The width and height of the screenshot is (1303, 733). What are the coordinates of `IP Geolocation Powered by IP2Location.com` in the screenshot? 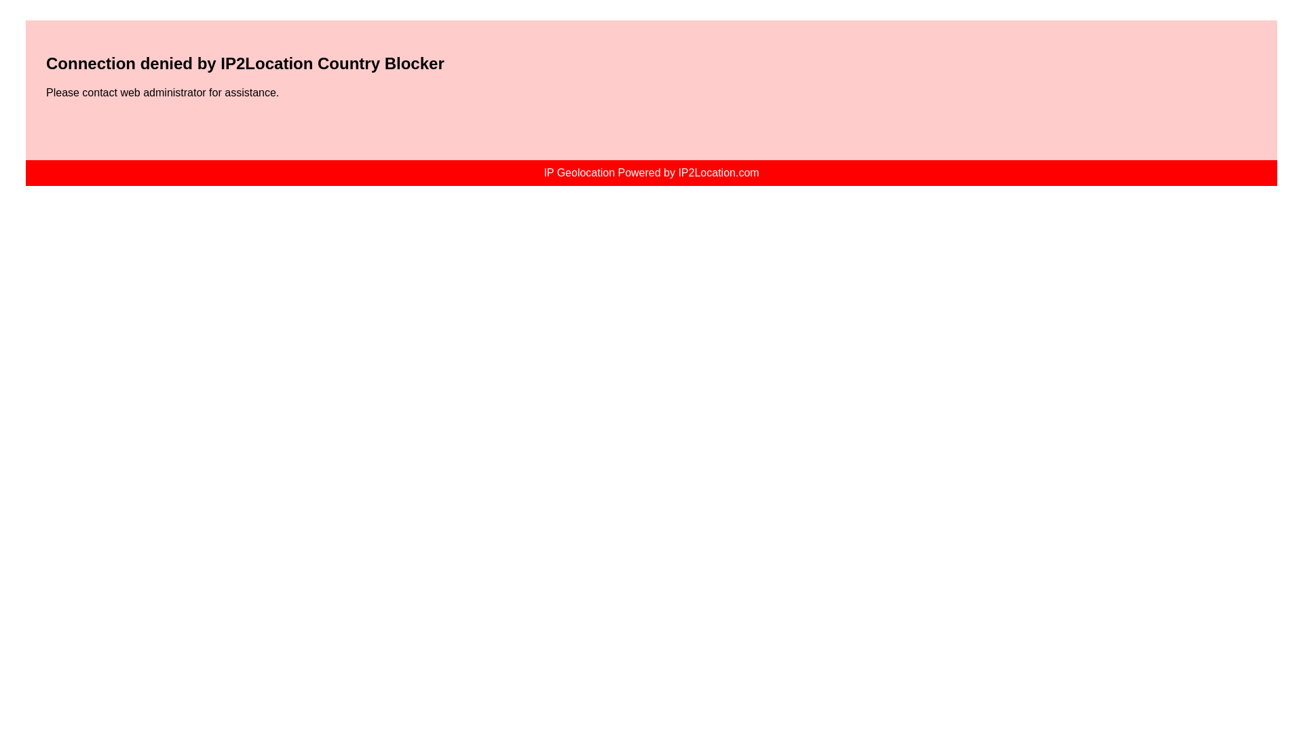 It's located at (651, 172).